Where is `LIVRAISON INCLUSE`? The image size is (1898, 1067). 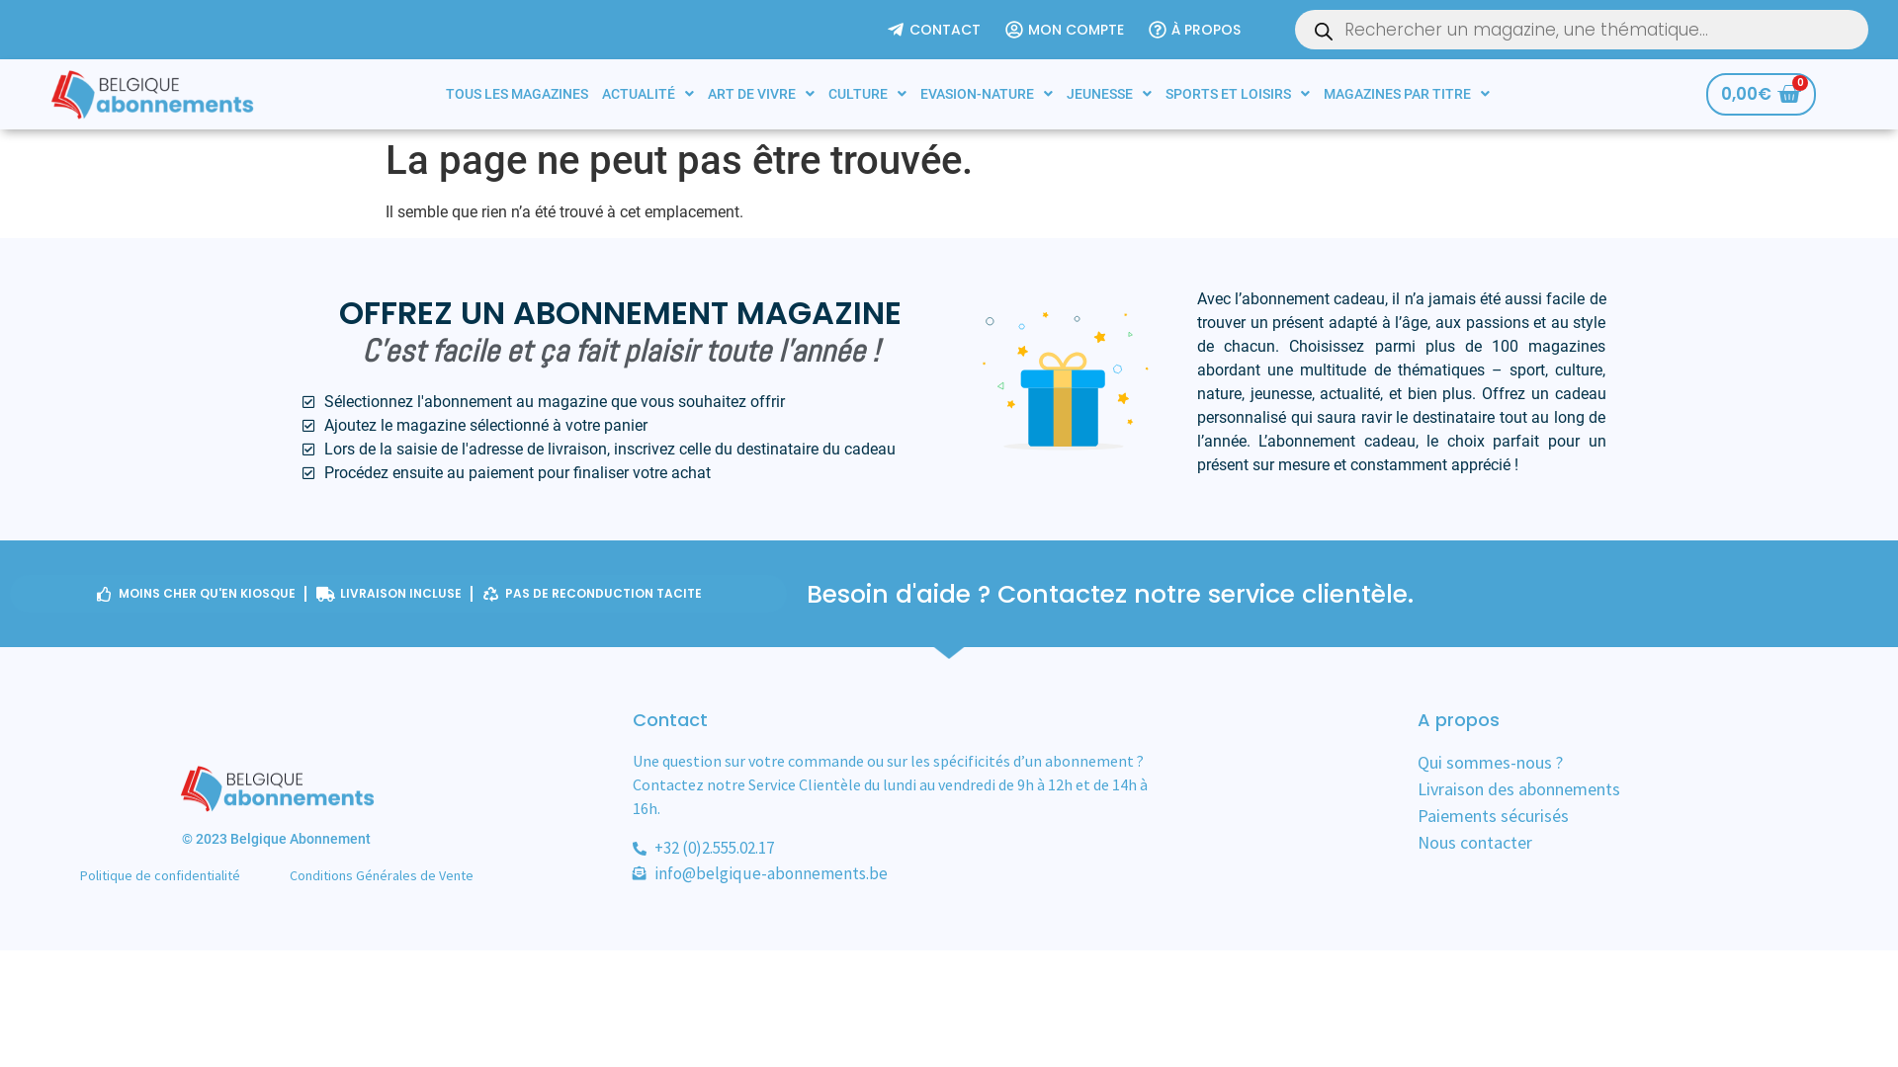
LIVRAISON INCLUSE is located at coordinates (389, 594).